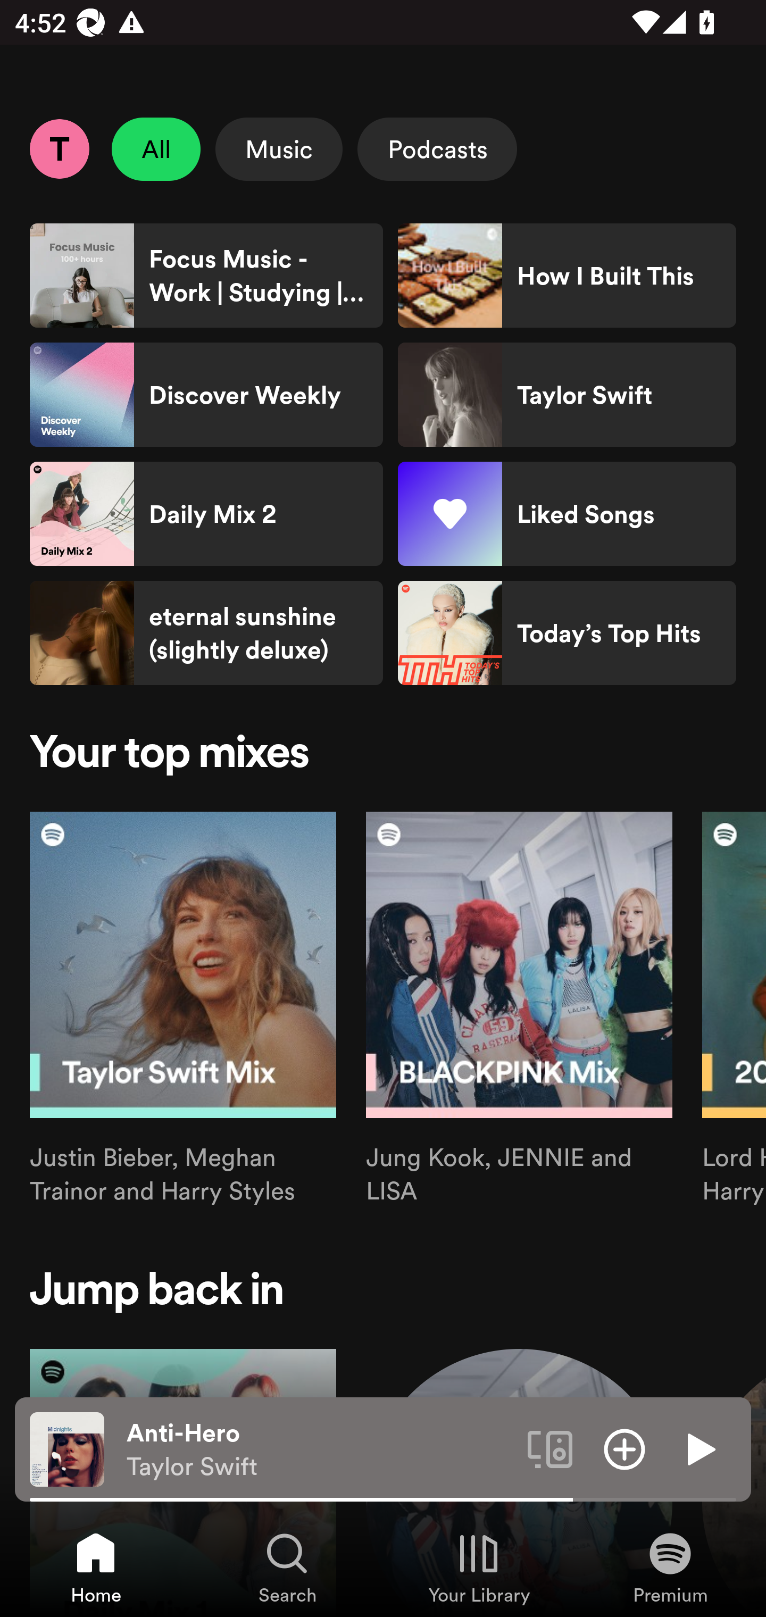 This screenshot has height=1617, width=766. I want to click on Home, Tab 1 of 4 Home Home, so click(96, 1567).